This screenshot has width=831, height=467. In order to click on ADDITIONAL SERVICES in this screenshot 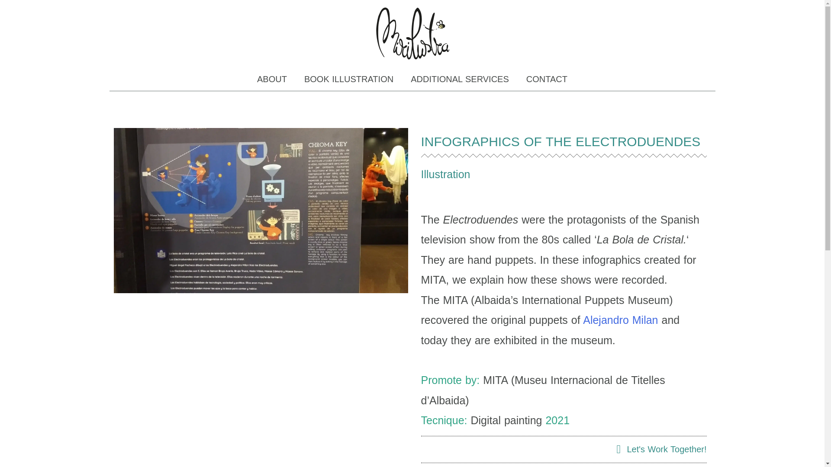, I will do `click(460, 79)`.